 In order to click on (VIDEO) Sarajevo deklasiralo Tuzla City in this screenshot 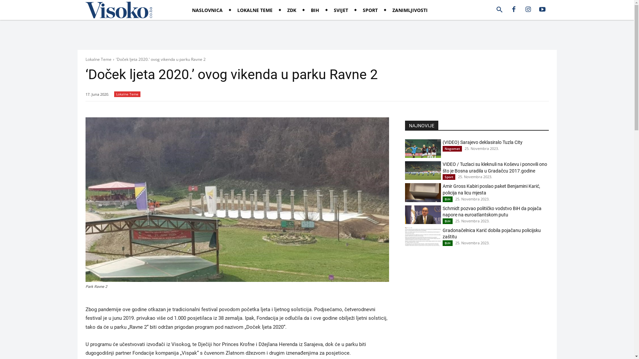, I will do `click(423, 149)`.